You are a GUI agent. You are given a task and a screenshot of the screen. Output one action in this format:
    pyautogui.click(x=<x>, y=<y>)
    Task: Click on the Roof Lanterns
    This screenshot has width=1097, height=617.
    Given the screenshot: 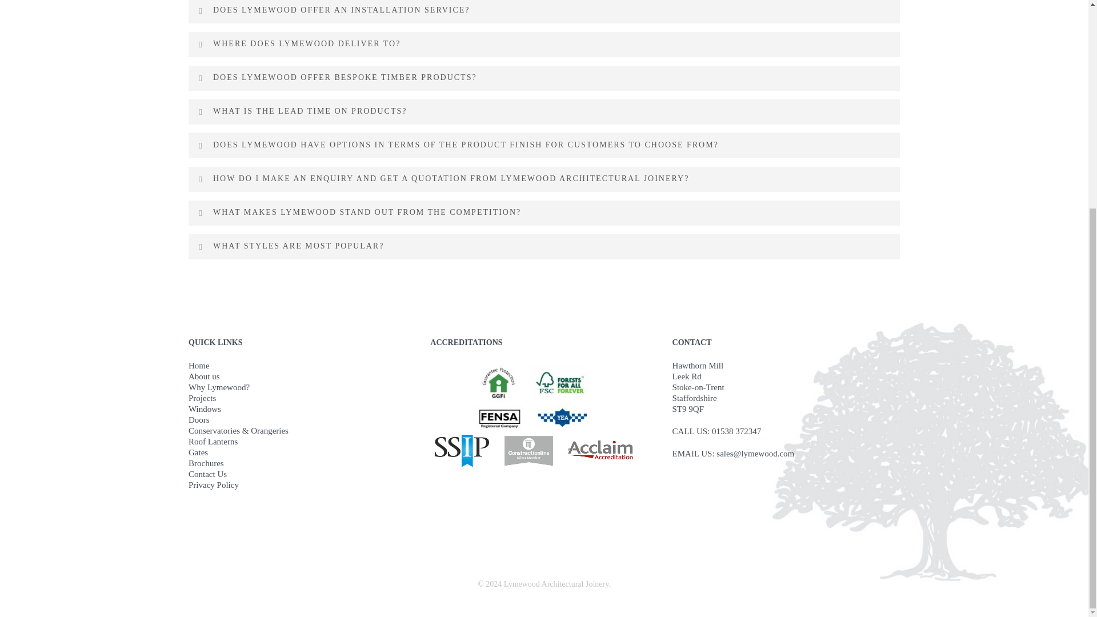 What is the action you would take?
    pyautogui.click(x=302, y=441)
    